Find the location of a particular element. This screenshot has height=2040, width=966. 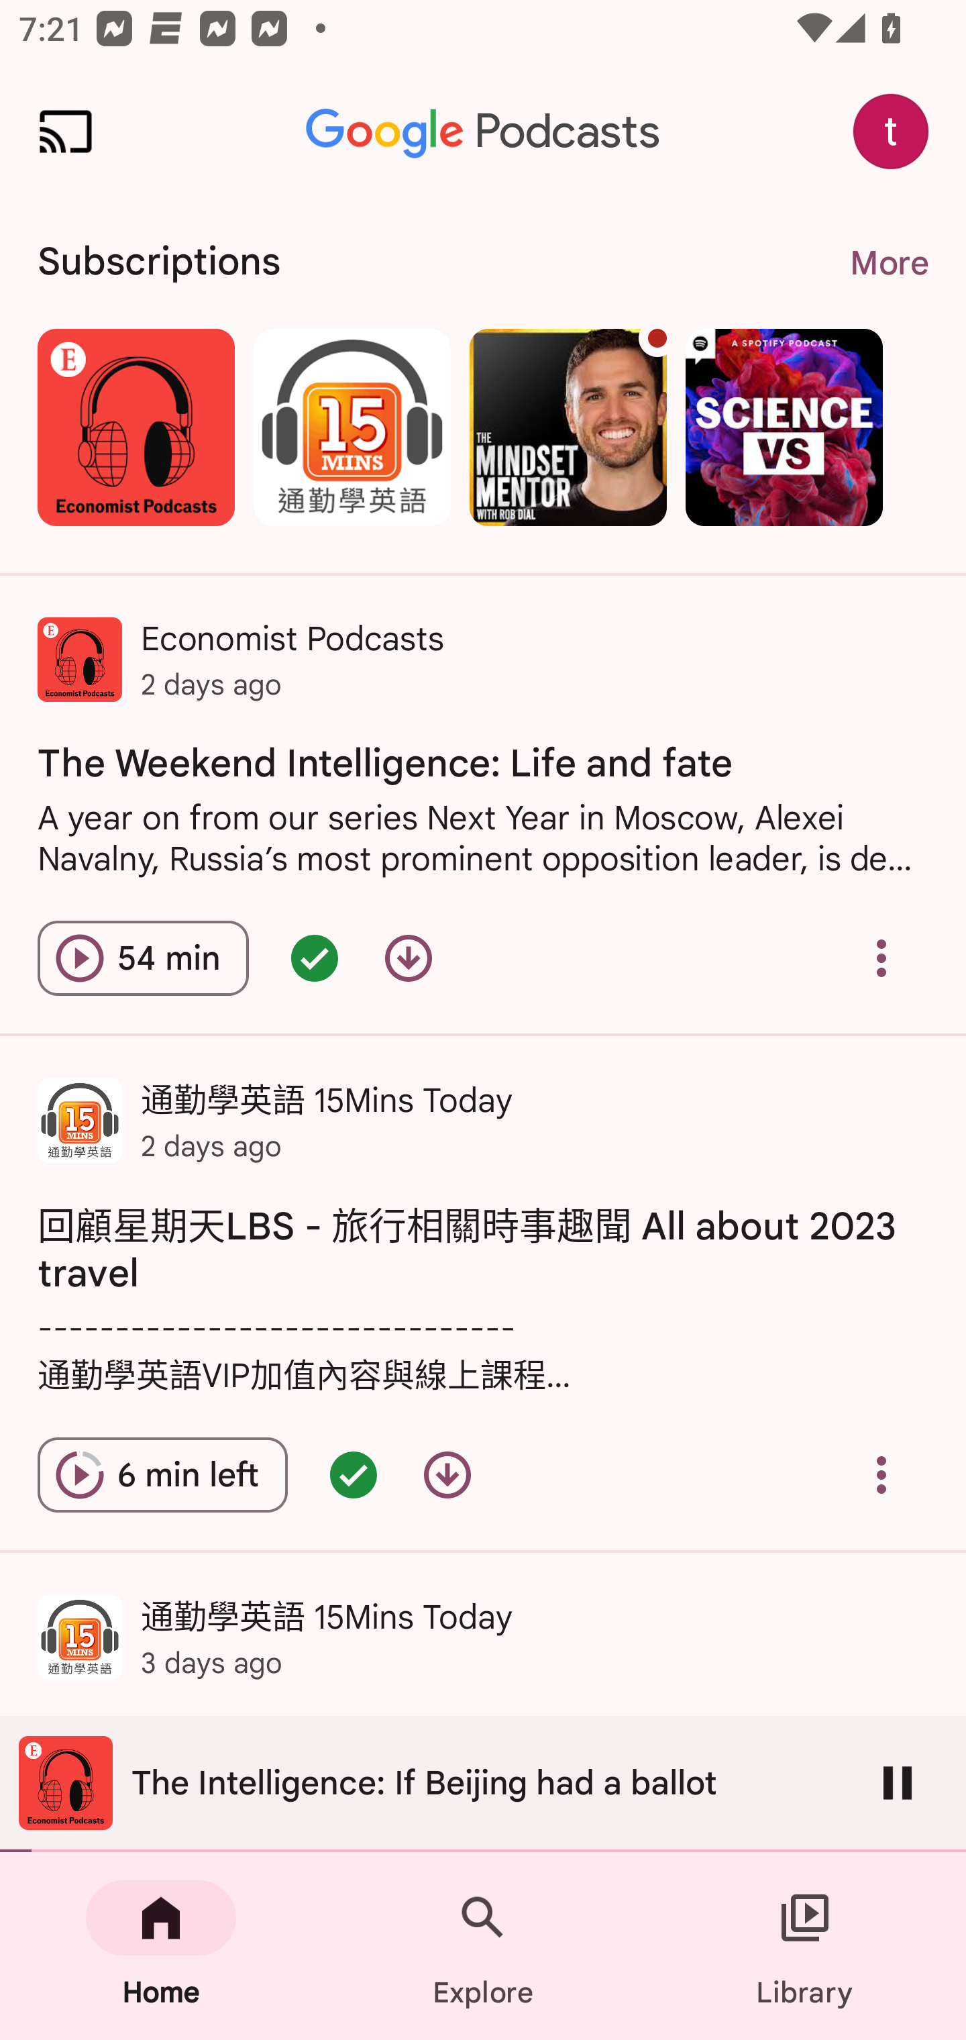

Episode queued - double tap for options is located at coordinates (314, 957).